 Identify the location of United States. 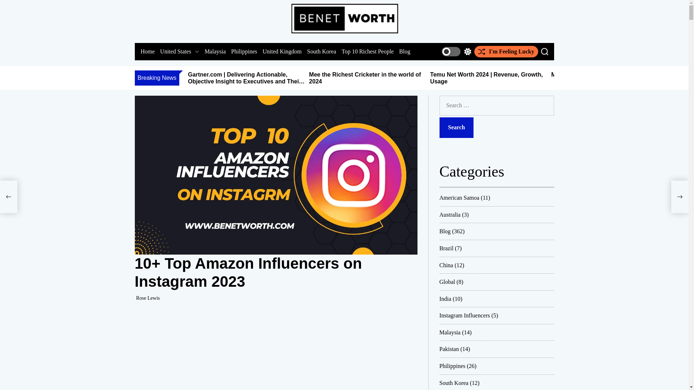
(180, 52).